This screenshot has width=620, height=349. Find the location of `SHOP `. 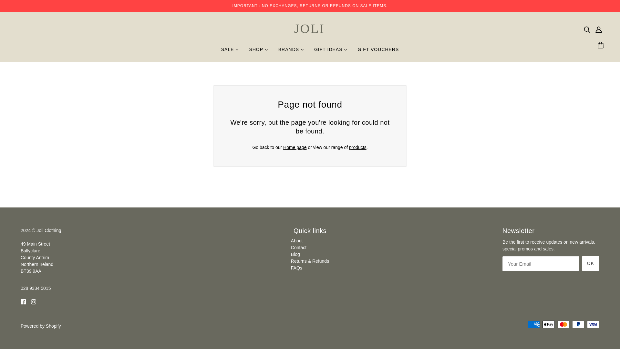

SHOP  is located at coordinates (258, 52).